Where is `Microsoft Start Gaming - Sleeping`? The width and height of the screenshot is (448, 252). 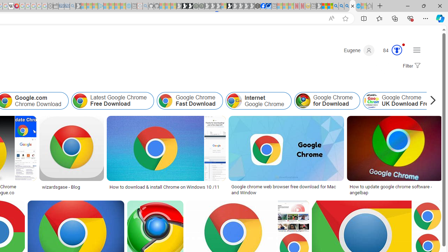 Microsoft Start Gaming - Sleeping is located at coordinates (78, 6).